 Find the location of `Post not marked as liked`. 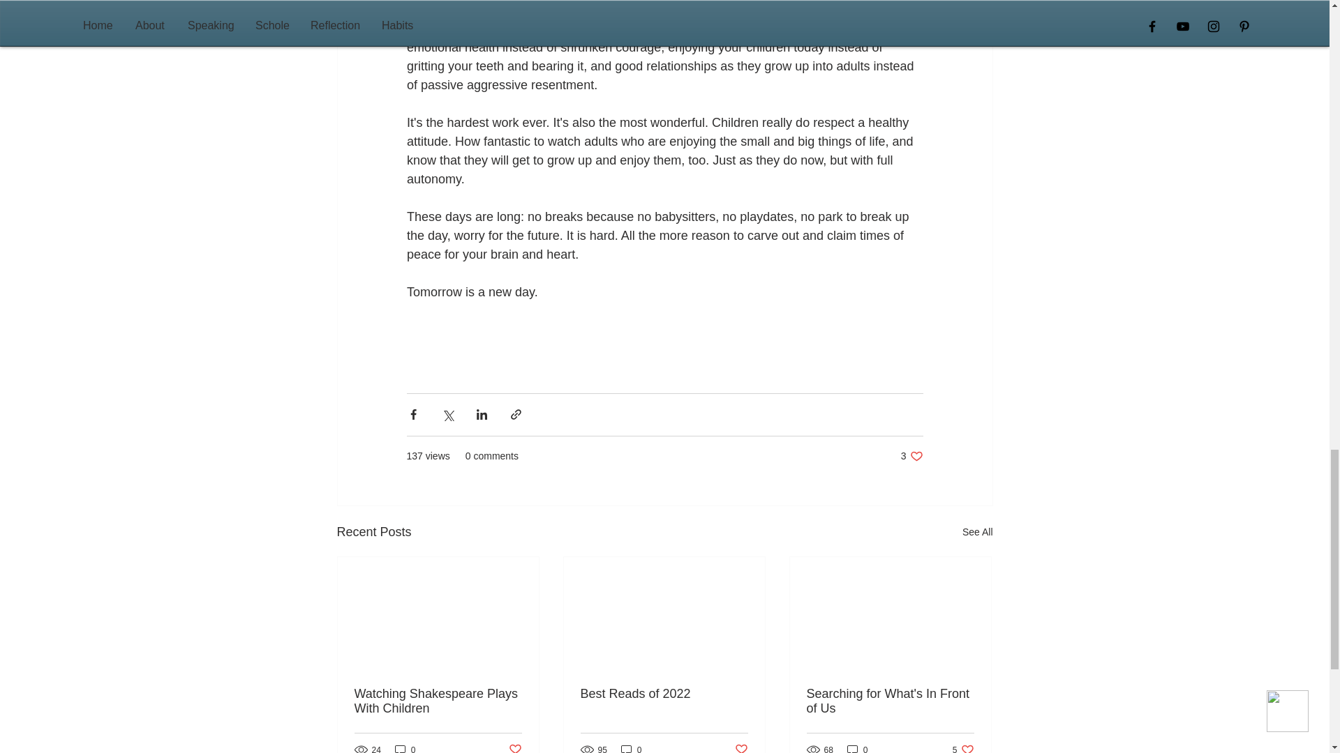

Post not marked as liked is located at coordinates (963, 747).